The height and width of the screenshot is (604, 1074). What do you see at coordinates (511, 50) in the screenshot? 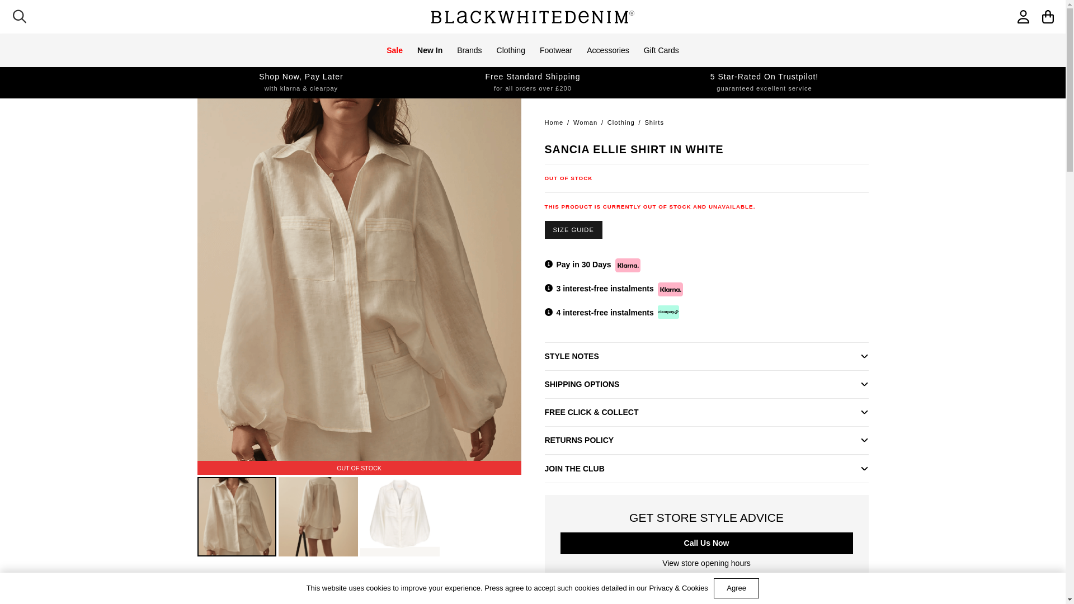
I see `Clothing` at bounding box center [511, 50].